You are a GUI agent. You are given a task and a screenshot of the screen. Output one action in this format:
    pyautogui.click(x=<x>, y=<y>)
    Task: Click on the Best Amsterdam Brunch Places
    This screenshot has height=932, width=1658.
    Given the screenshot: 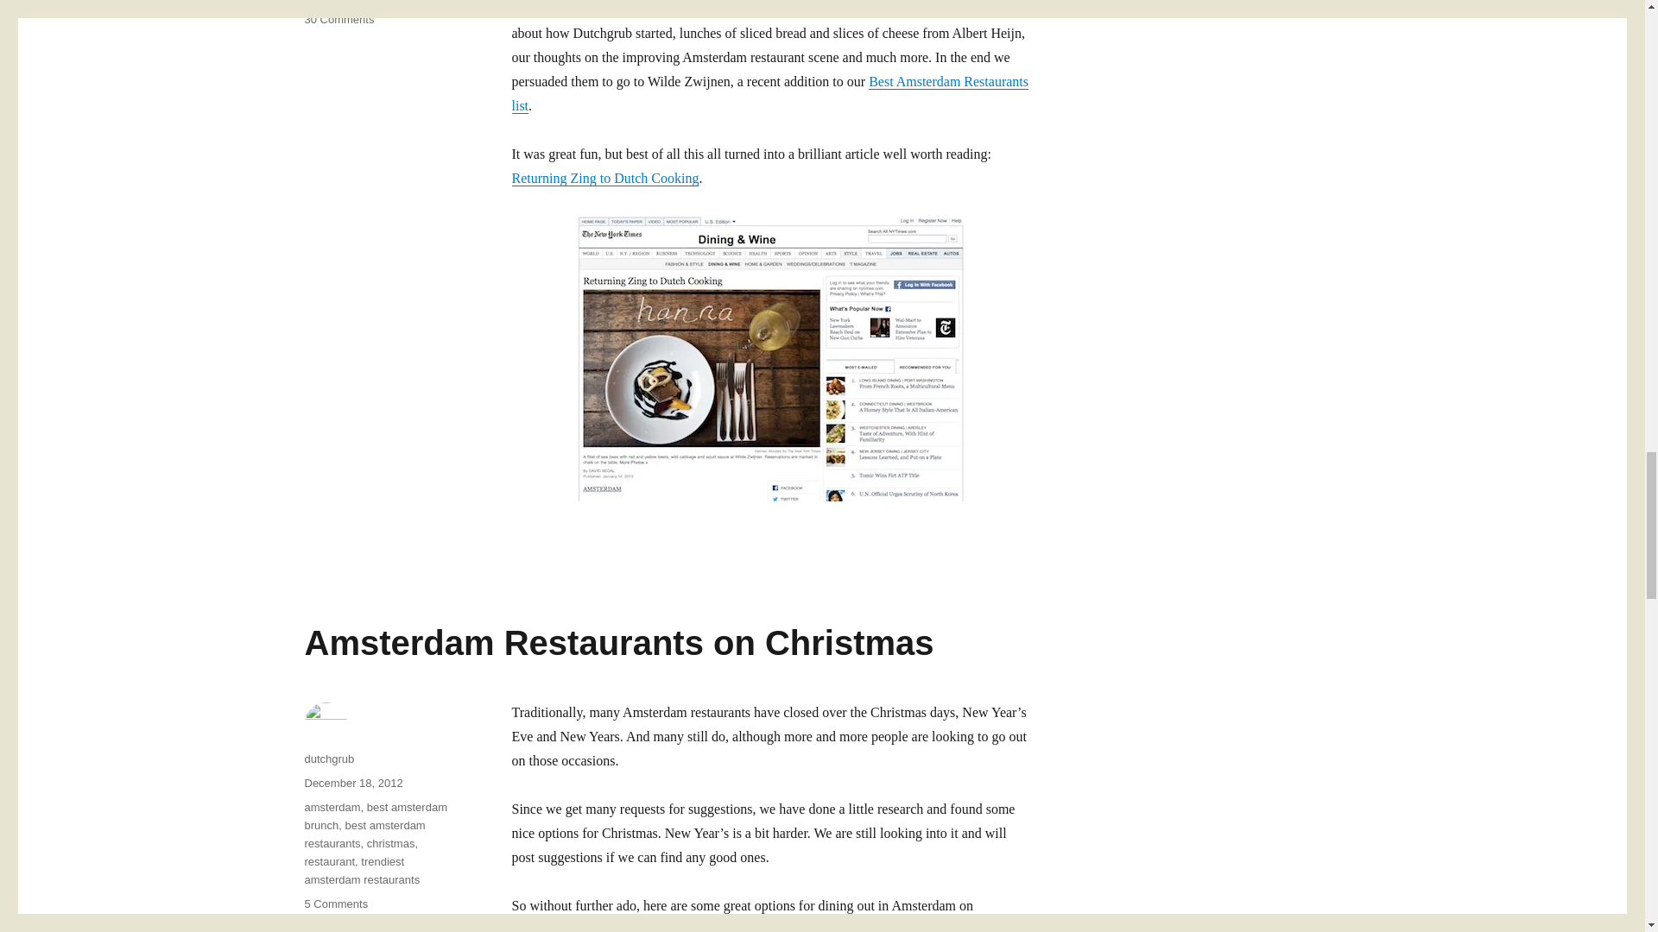 What is the action you would take?
    pyautogui.click(x=886, y=9)
    